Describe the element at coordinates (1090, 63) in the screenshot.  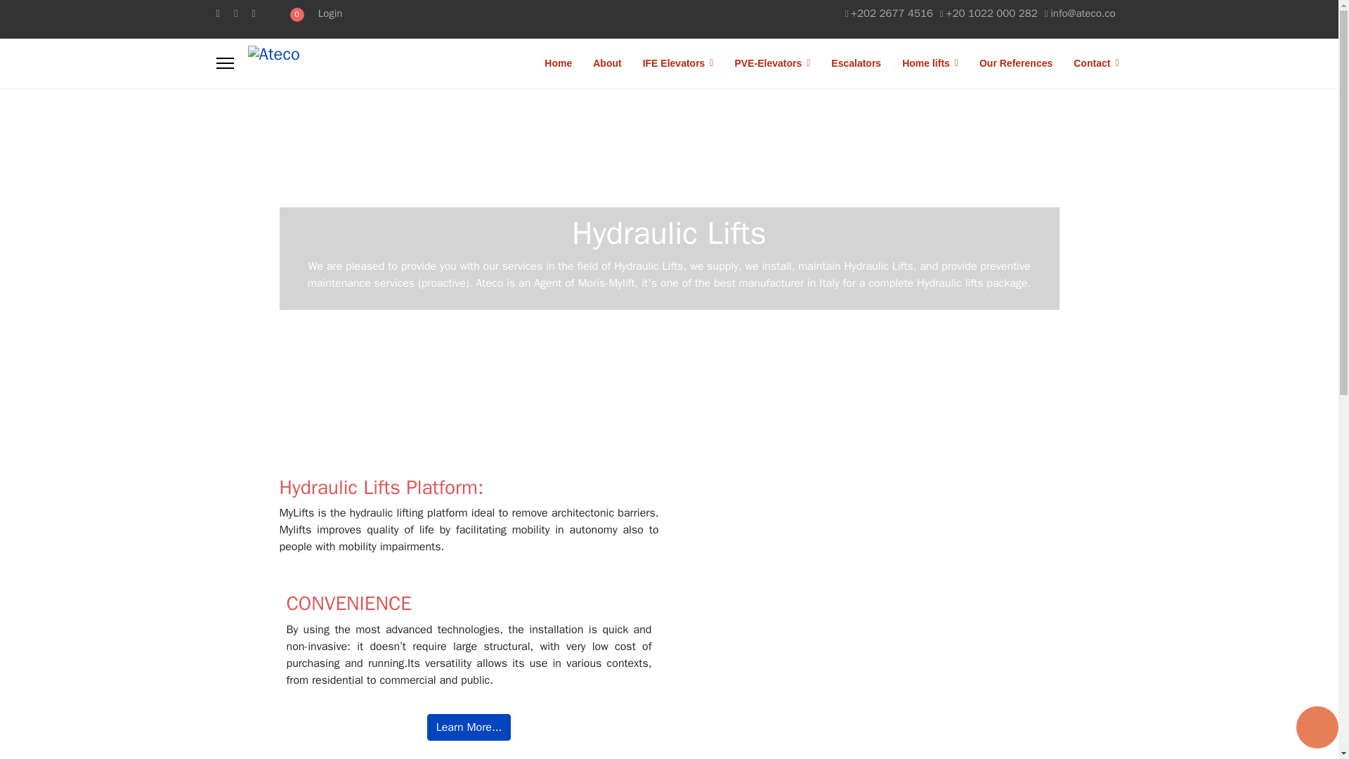
I see `Contact` at that location.